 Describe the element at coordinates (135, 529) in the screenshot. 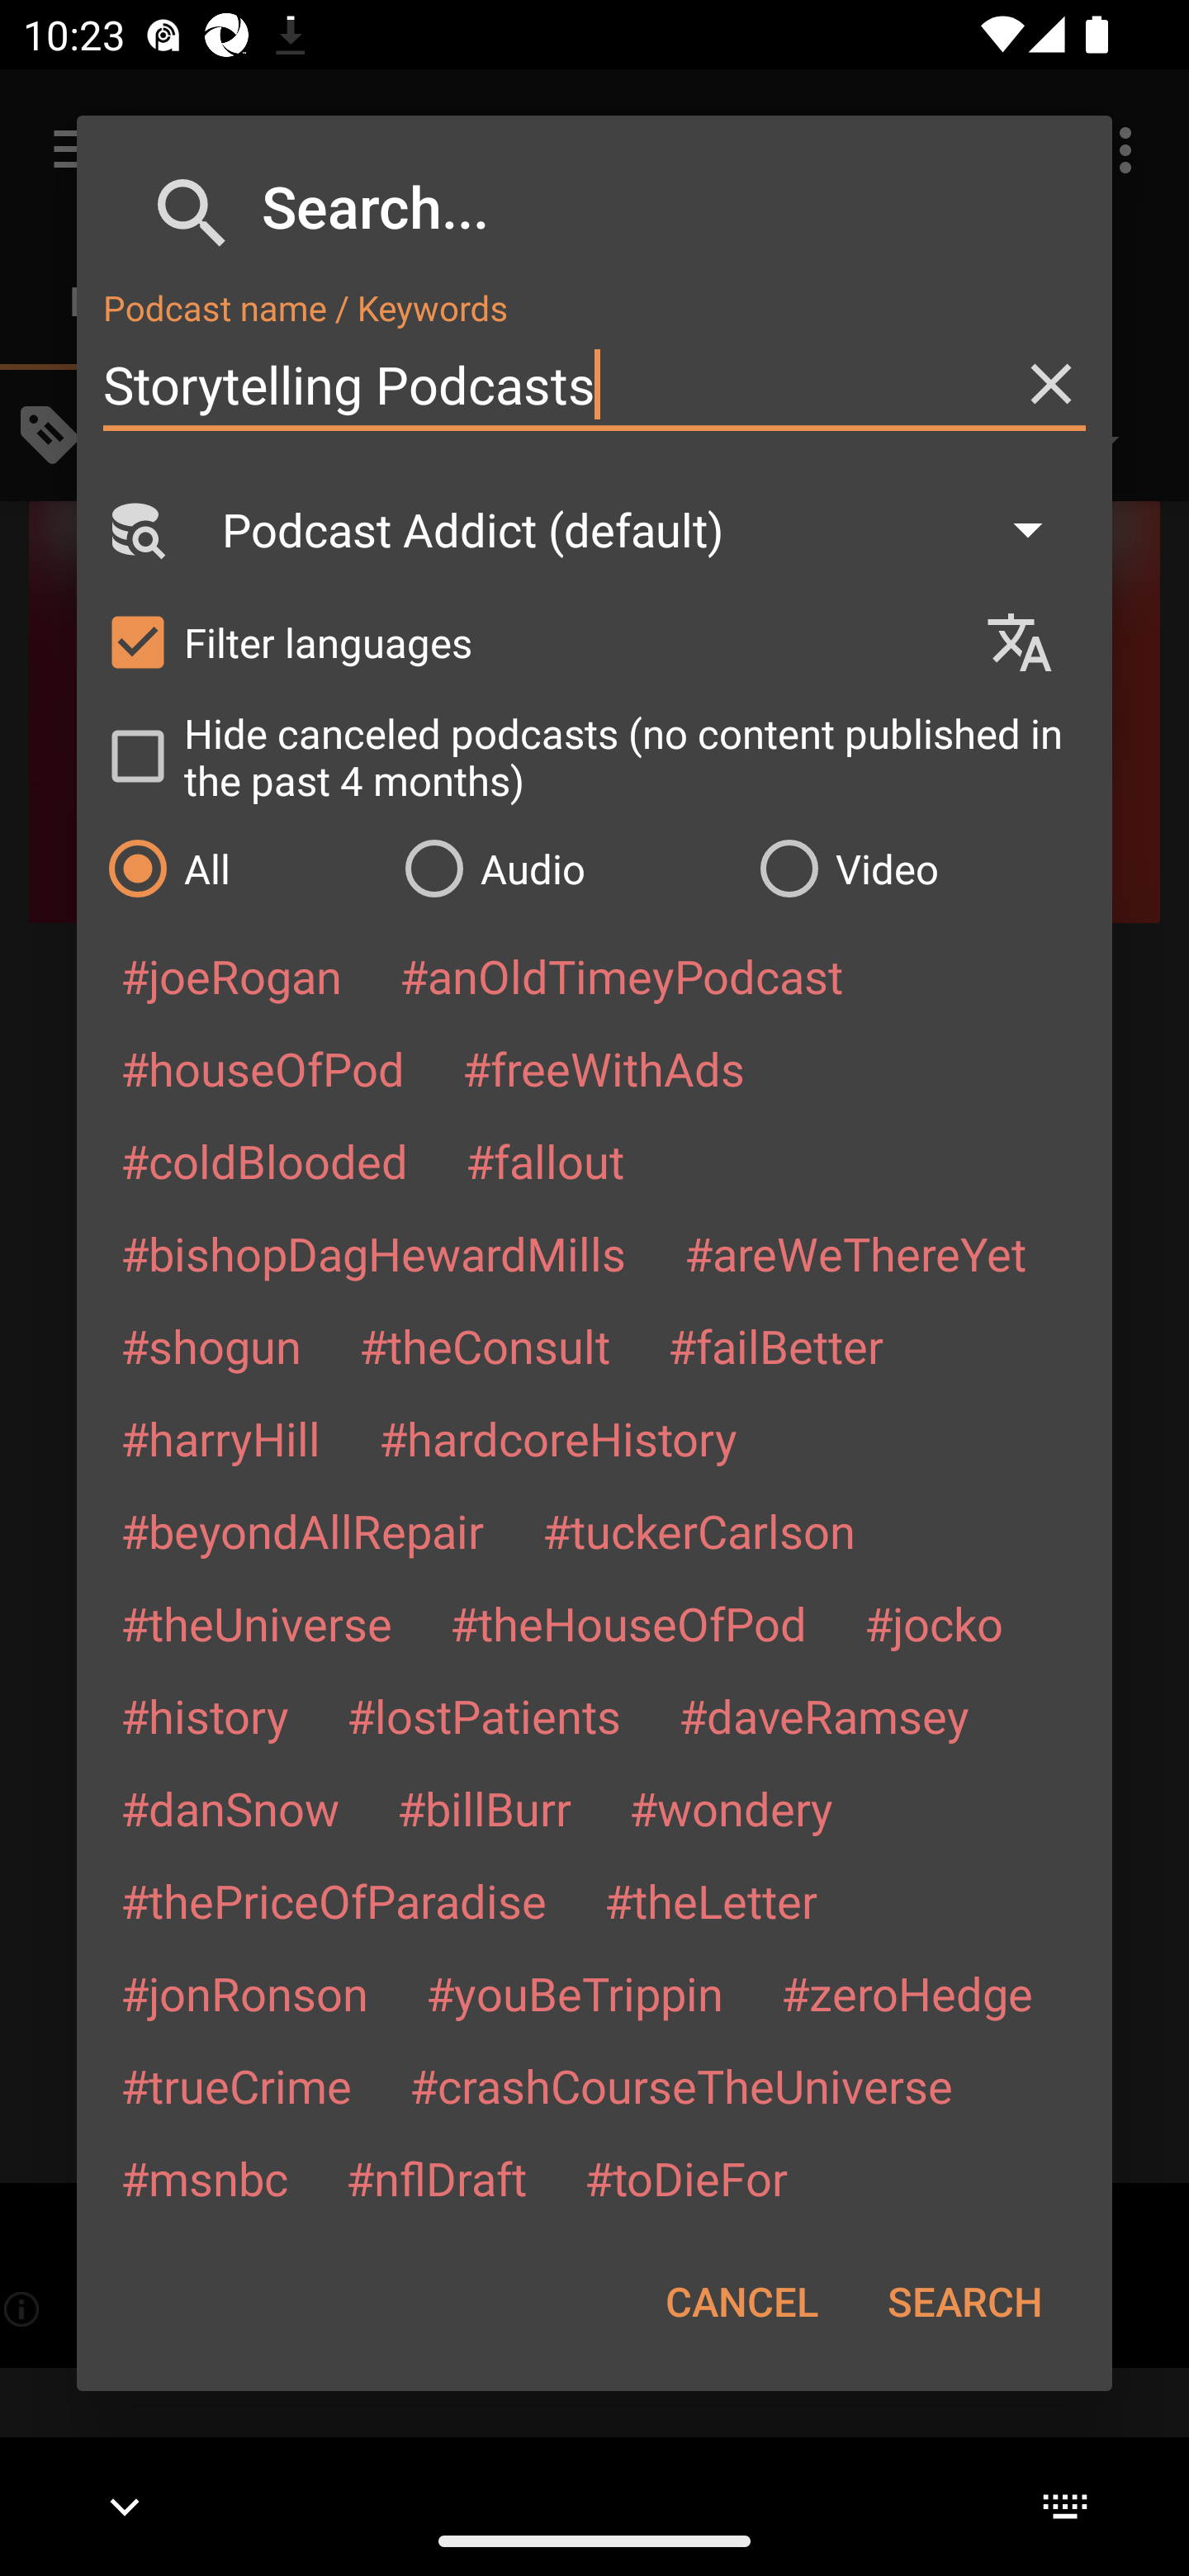

I see `Search Engine` at that location.